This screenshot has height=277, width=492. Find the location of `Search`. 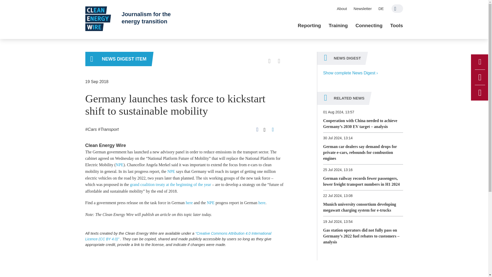

Search is located at coordinates (397, 8).